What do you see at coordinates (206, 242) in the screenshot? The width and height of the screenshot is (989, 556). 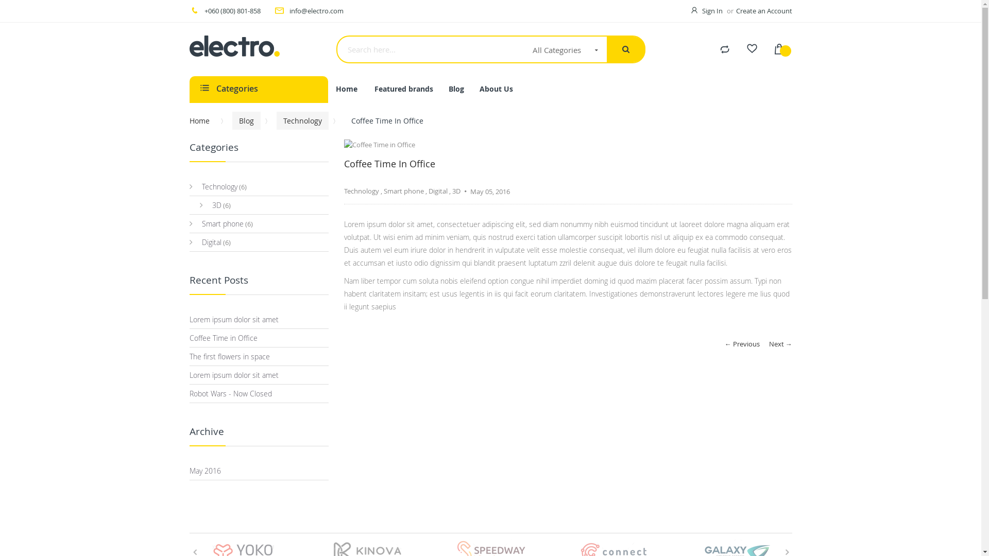 I see `Digital` at bounding box center [206, 242].